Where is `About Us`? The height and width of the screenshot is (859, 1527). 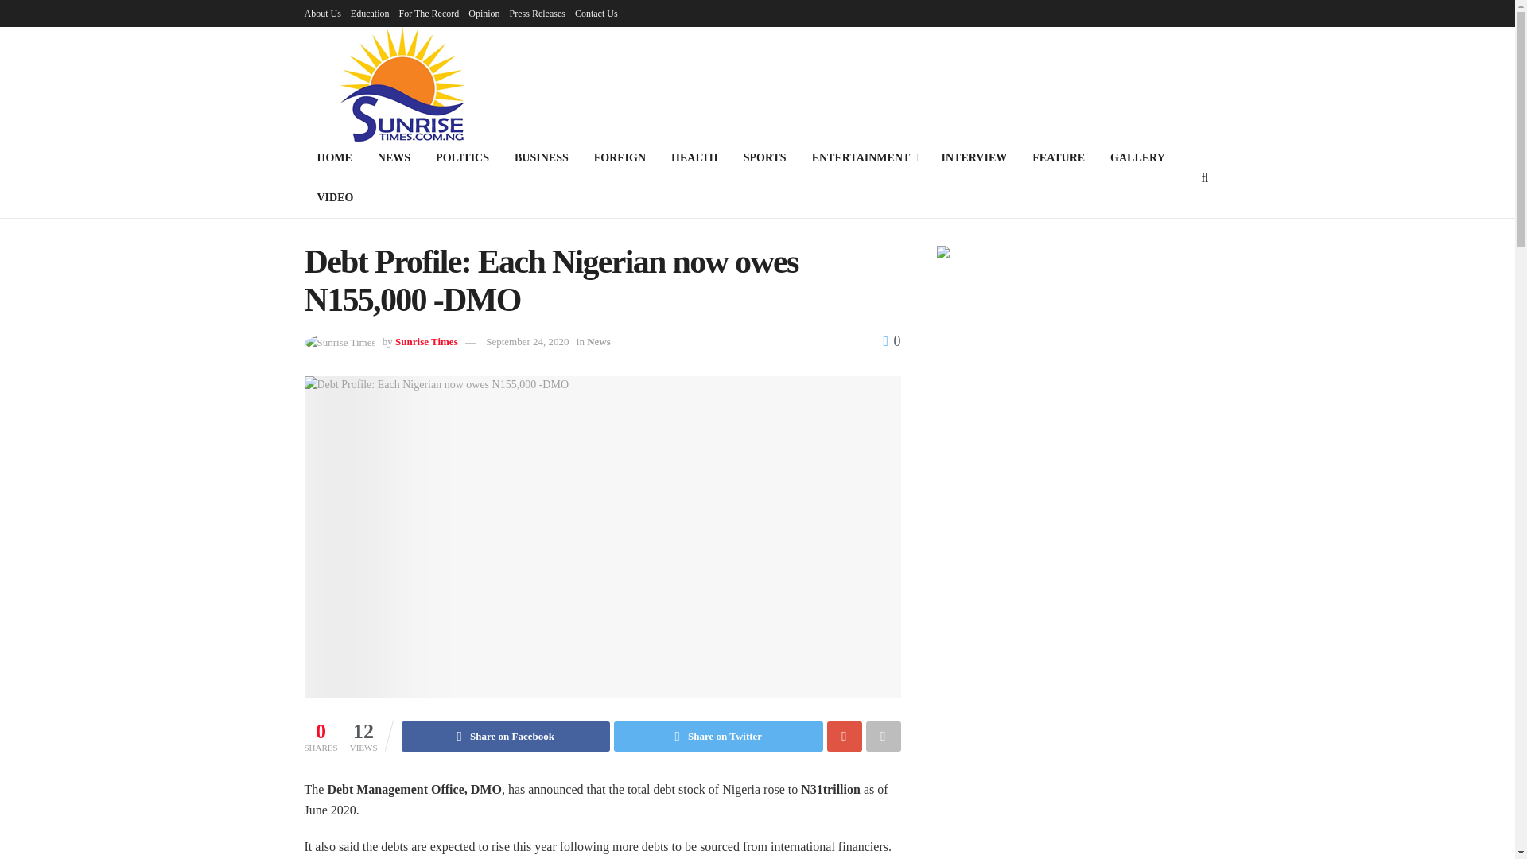
About Us is located at coordinates (322, 13).